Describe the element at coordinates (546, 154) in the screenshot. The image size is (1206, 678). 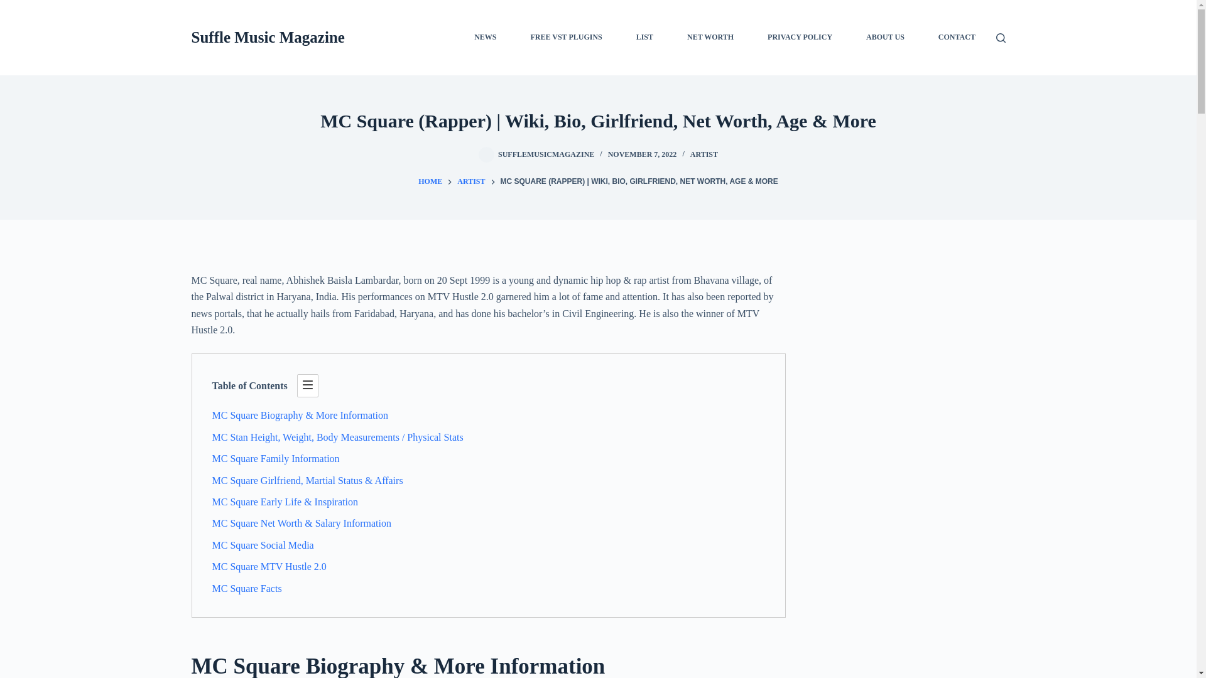
I see `SUFFLEMUSICMAGAZINE` at that location.